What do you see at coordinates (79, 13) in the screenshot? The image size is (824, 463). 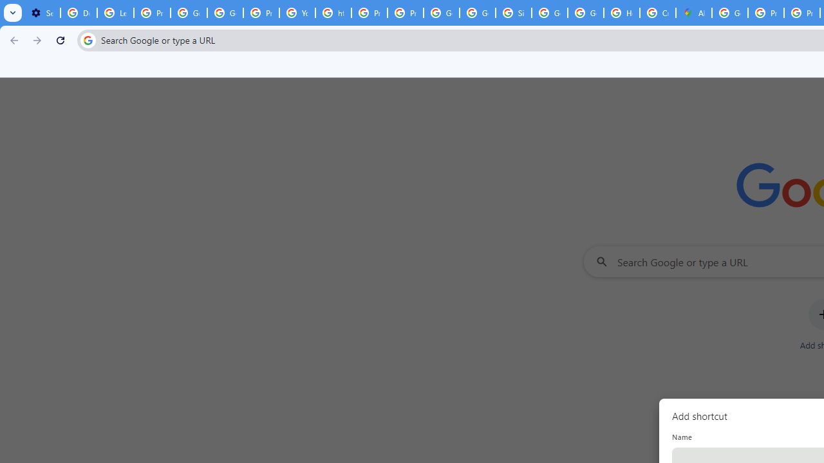 I see `Delete photos & videos - Computer - Google Photos Help` at bounding box center [79, 13].